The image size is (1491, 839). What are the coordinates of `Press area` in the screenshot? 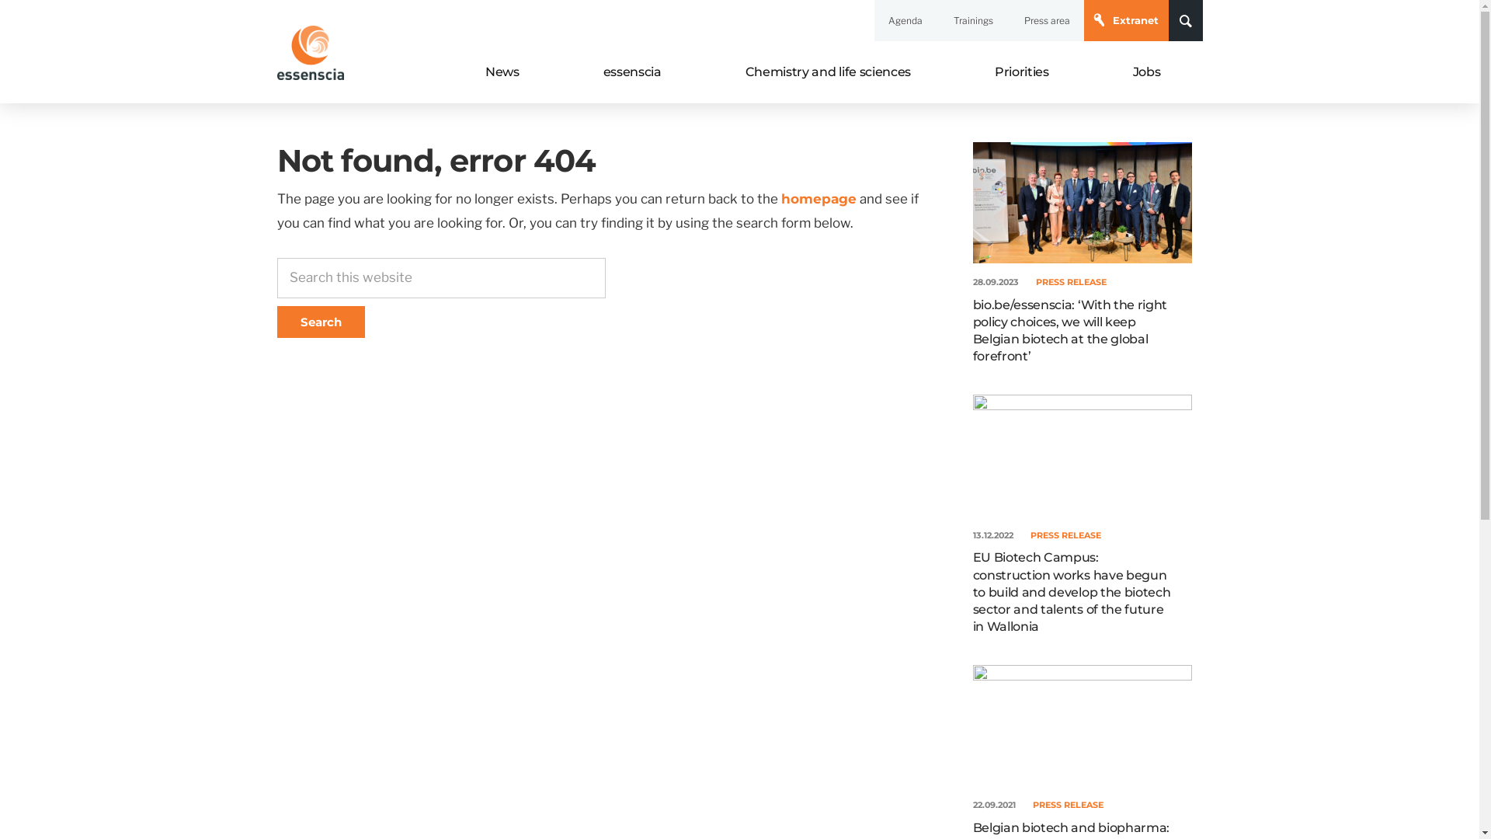 It's located at (1047, 20).